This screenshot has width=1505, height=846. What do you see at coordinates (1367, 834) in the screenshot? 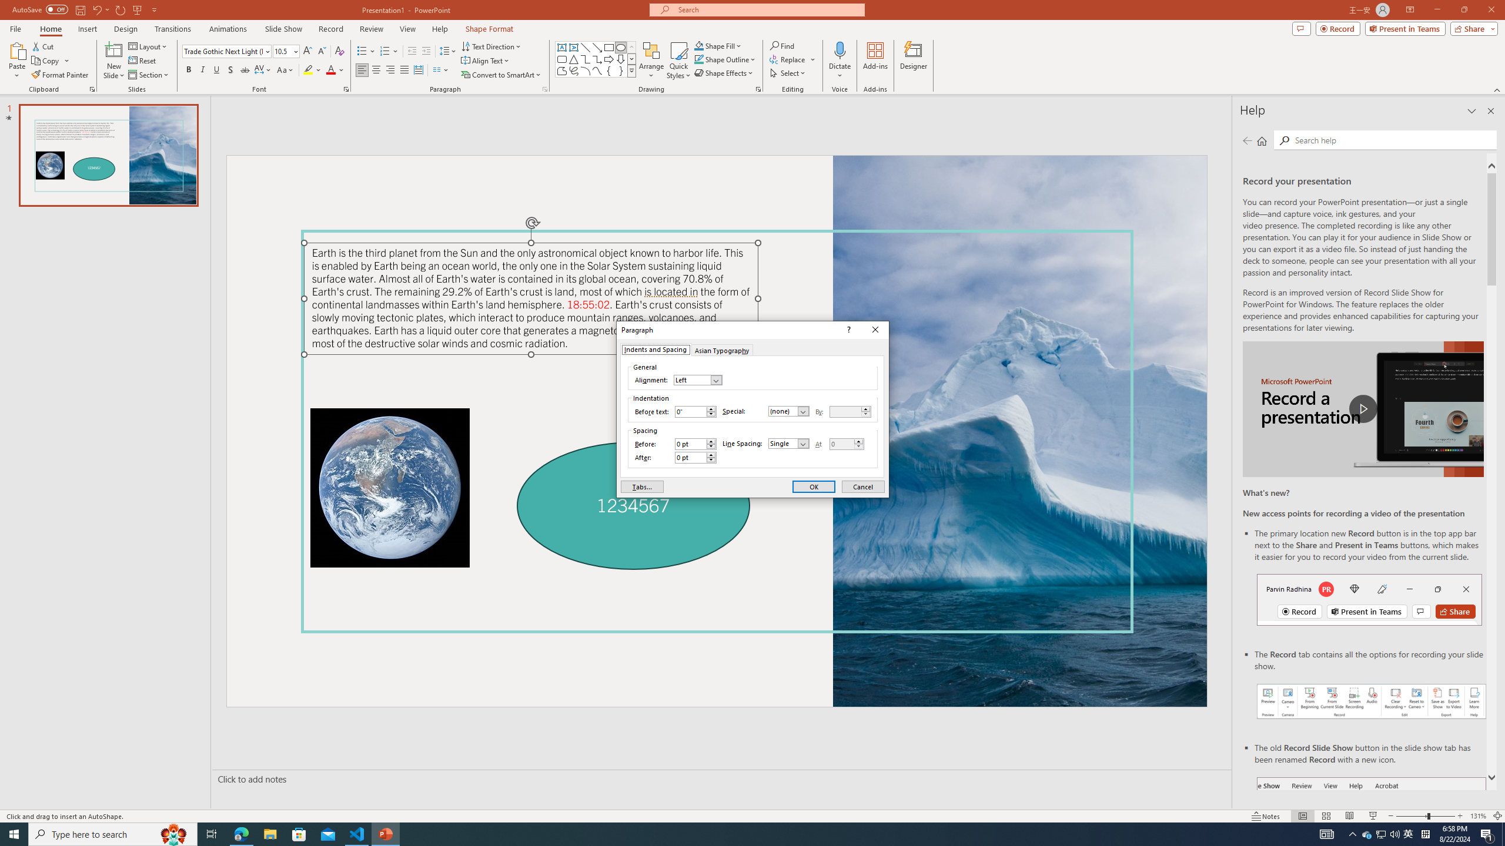
I see `At` at bounding box center [1367, 834].